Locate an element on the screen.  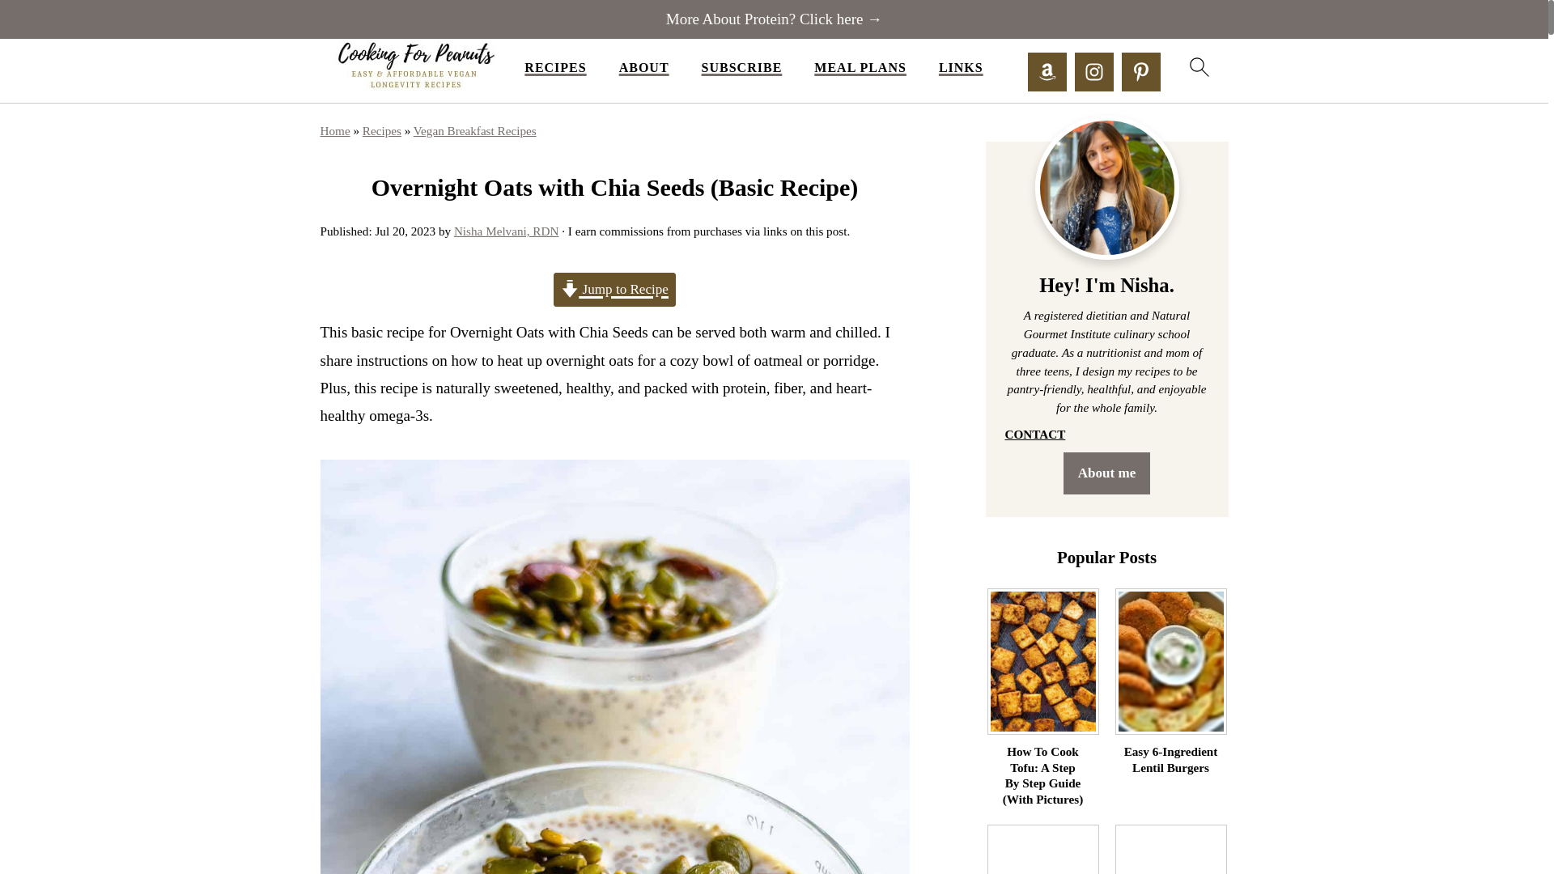
LINKS is located at coordinates (961, 67).